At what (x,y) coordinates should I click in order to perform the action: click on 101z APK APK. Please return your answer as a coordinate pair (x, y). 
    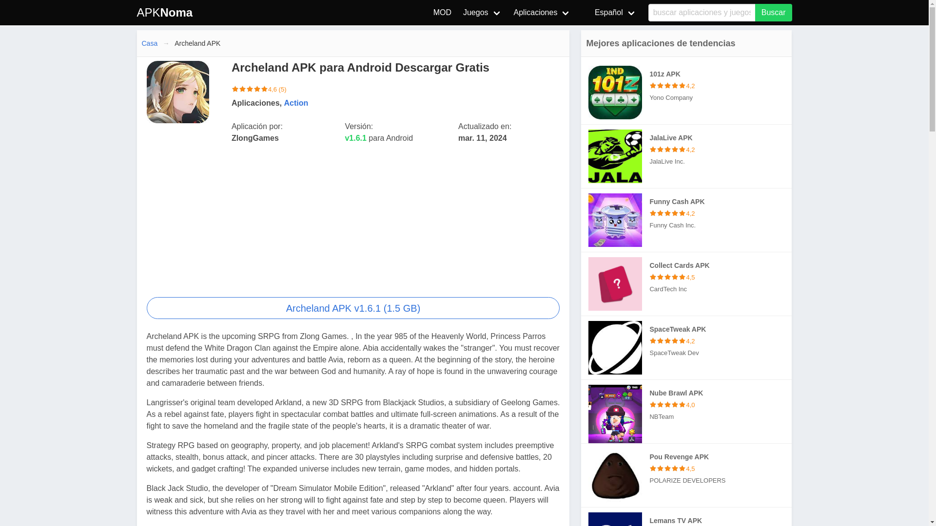
    Looking at the image, I should click on (686, 93).